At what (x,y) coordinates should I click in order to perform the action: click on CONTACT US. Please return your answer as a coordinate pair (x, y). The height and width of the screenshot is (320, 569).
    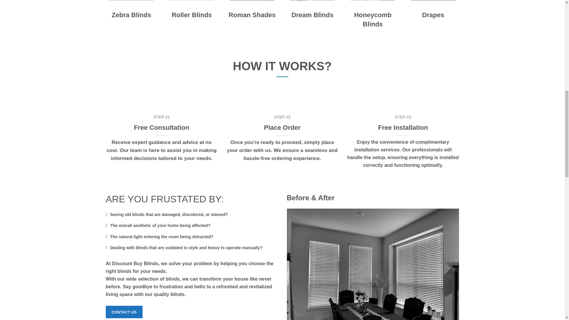
    Looking at the image, I should click on (124, 312).